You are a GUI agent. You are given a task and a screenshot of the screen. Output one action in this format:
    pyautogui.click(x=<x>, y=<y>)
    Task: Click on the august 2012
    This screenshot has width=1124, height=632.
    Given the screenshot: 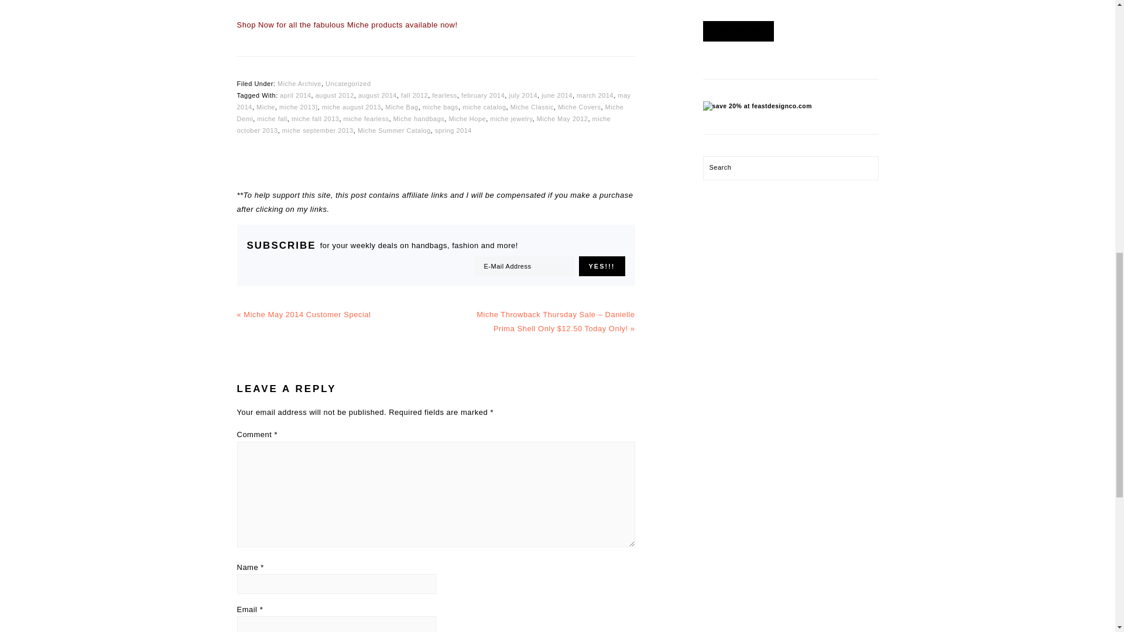 What is the action you would take?
    pyautogui.click(x=335, y=95)
    